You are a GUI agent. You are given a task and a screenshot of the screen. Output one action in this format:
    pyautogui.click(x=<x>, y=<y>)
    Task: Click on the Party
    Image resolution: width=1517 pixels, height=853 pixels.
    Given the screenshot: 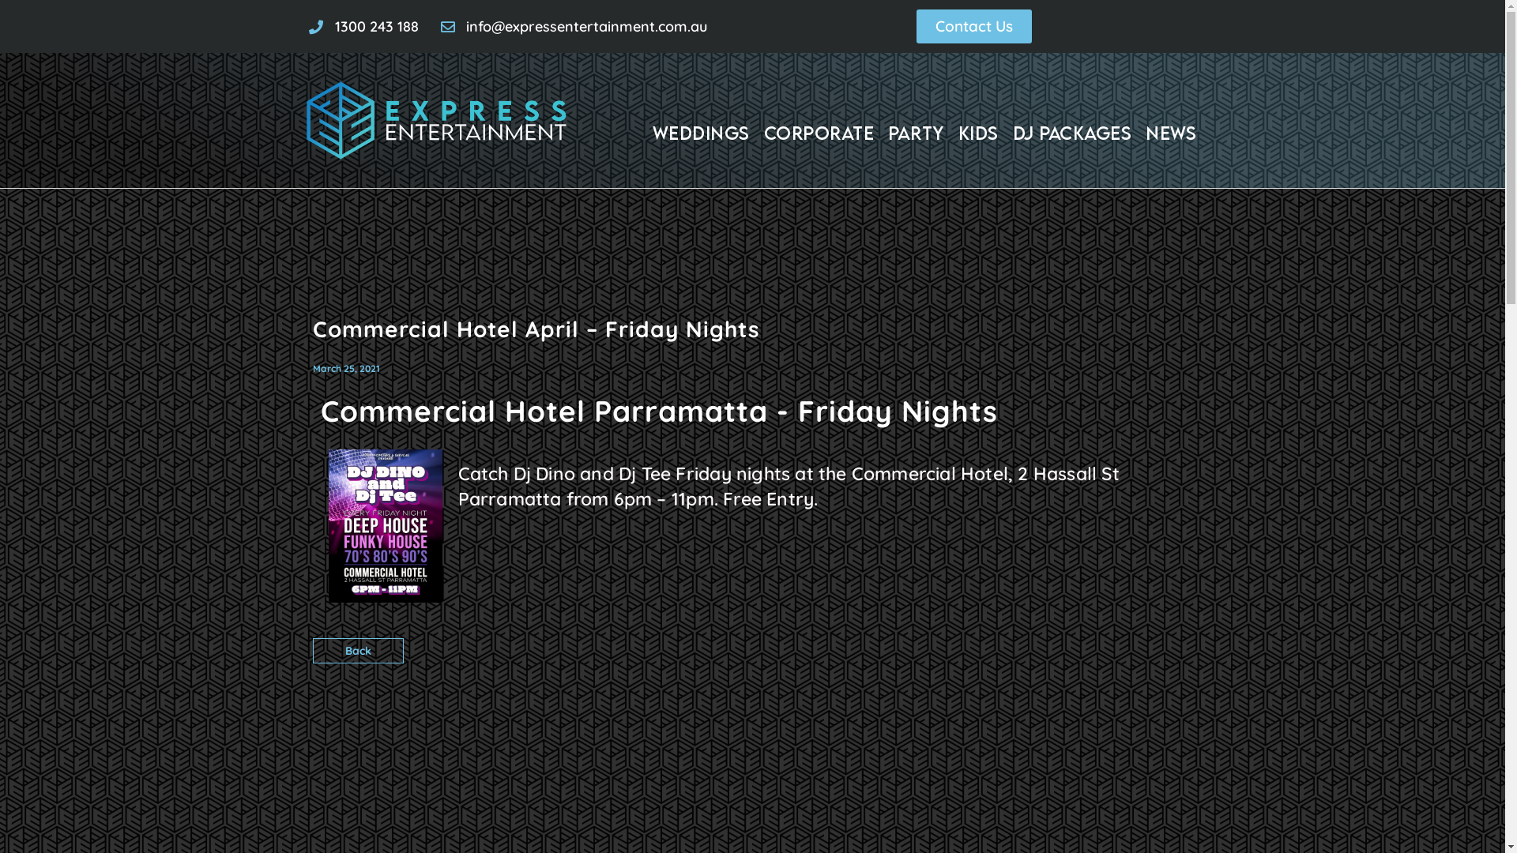 What is the action you would take?
    pyautogui.click(x=917, y=133)
    